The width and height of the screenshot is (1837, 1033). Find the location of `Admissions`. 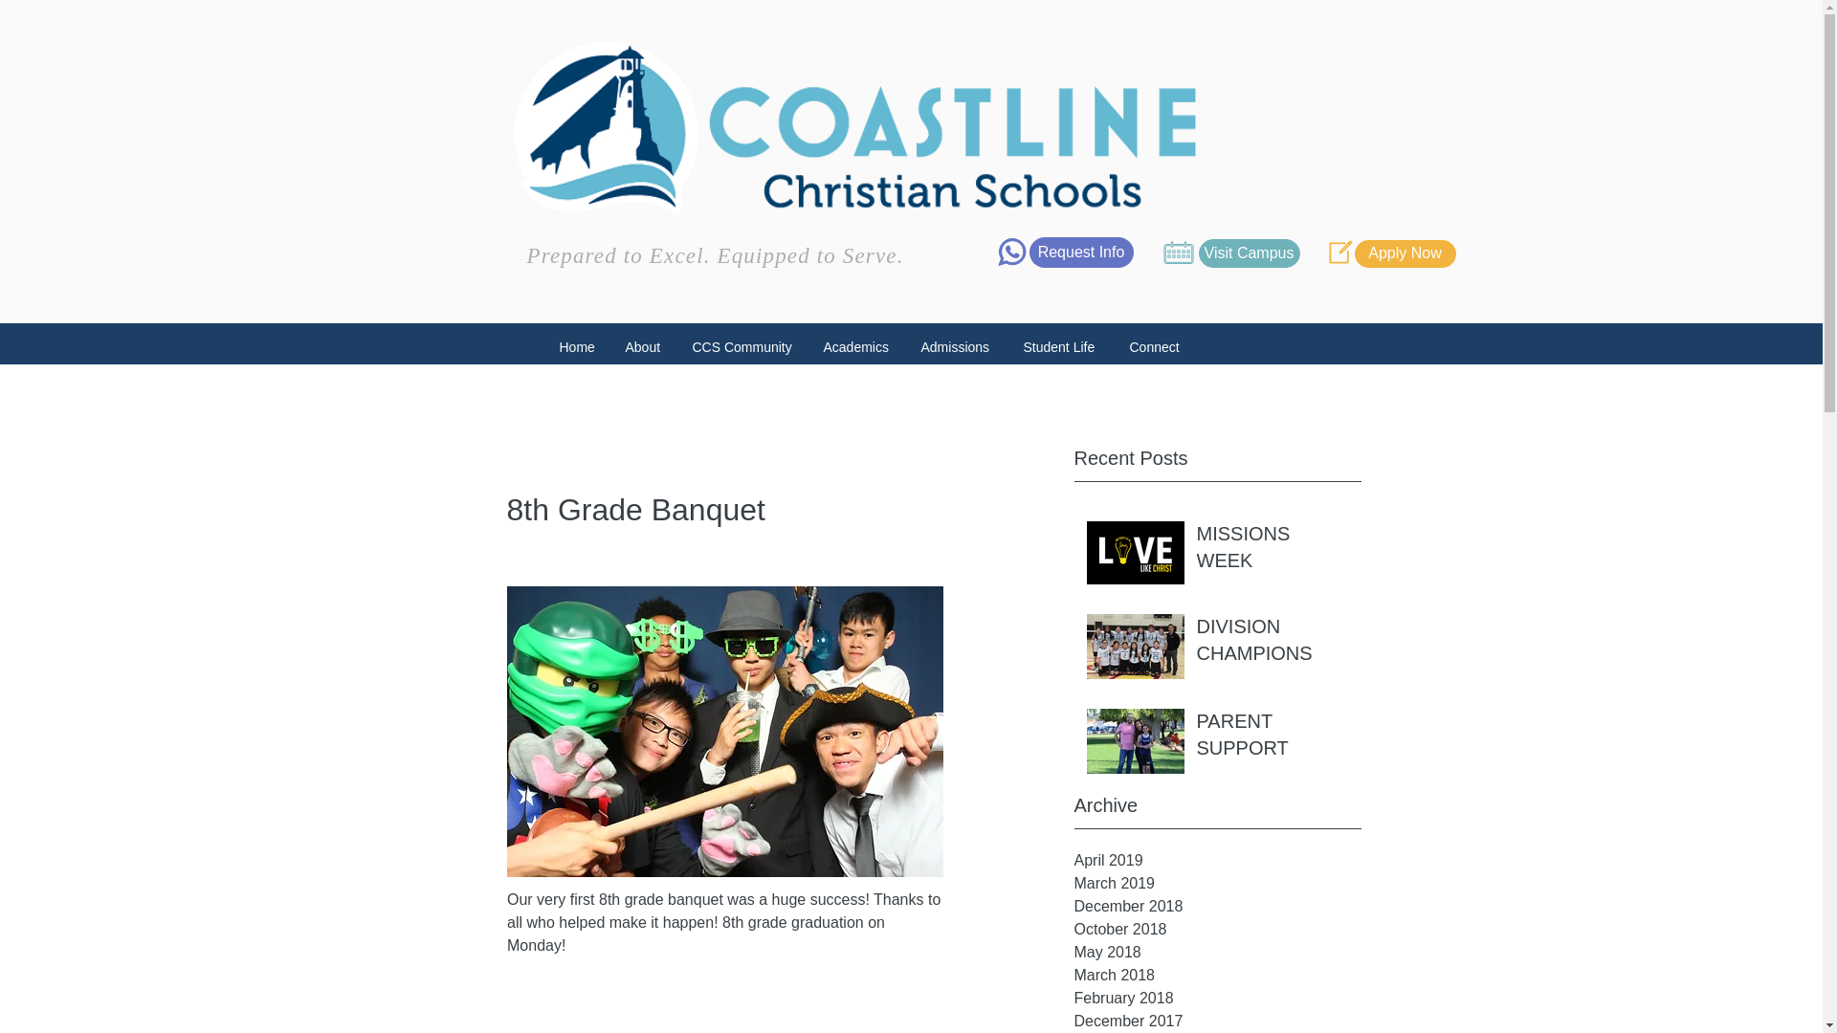

Admissions is located at coordinates (958, 347).